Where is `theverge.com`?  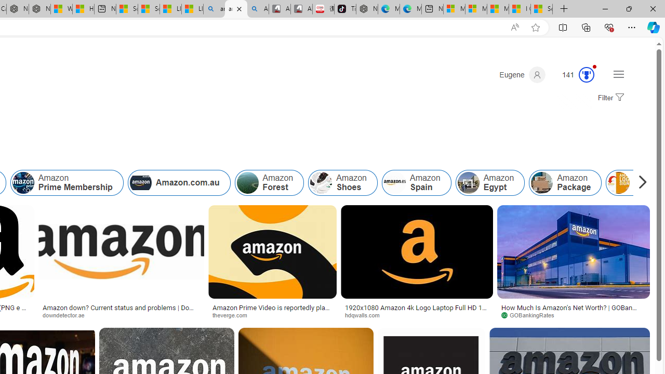 theverge.com is located at coordinates (272, 315).